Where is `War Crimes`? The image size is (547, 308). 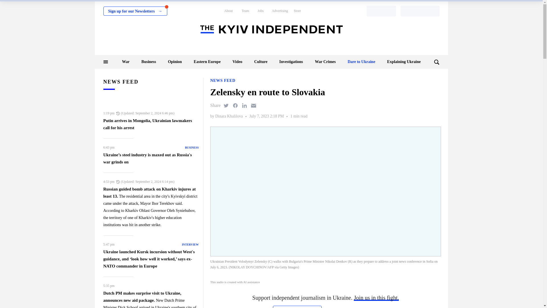 War Crimes is located at coordinates (325, 62).